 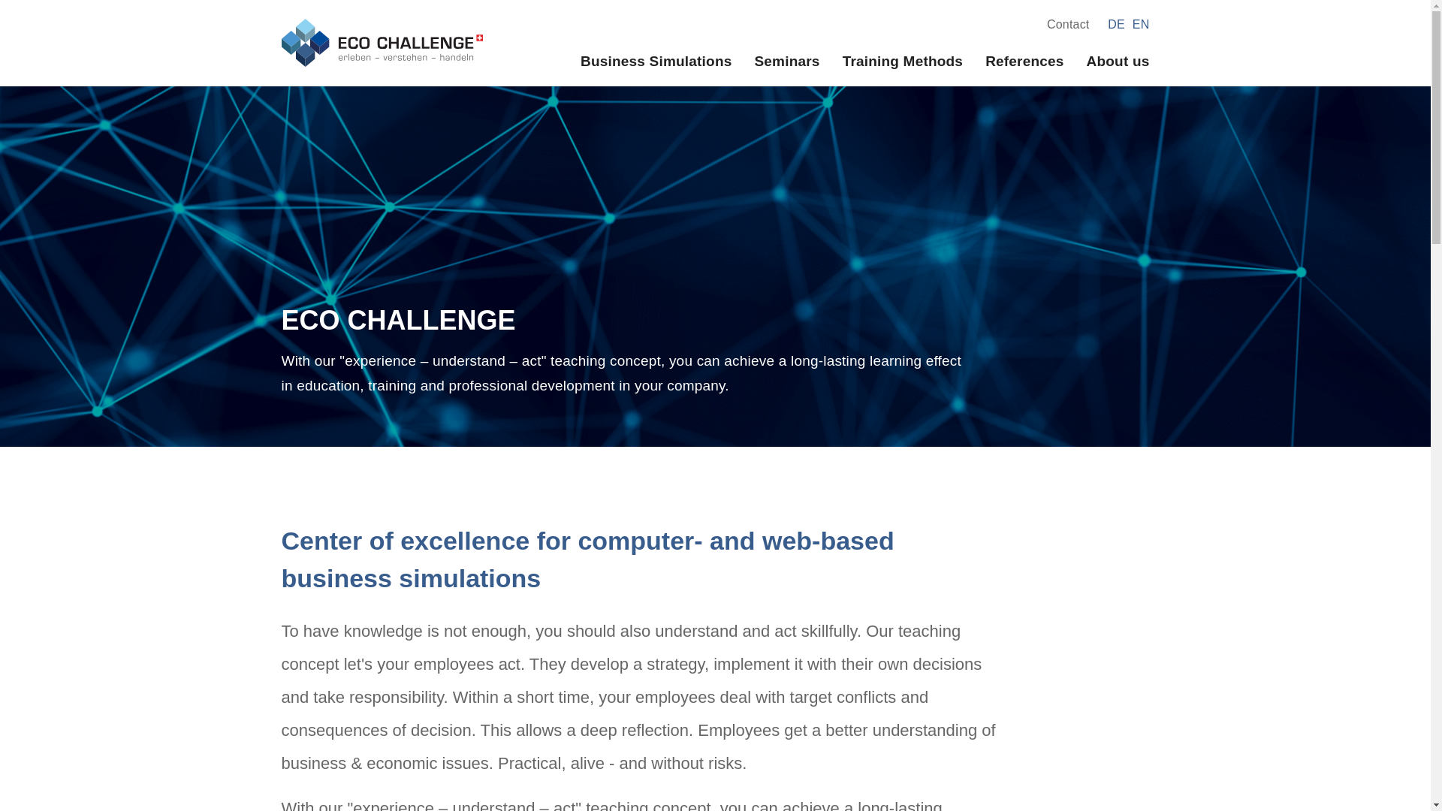 What do you see at coordinates (1140, 24) in the screenshot?
I see `EN` at bounding box center [1140, 24].